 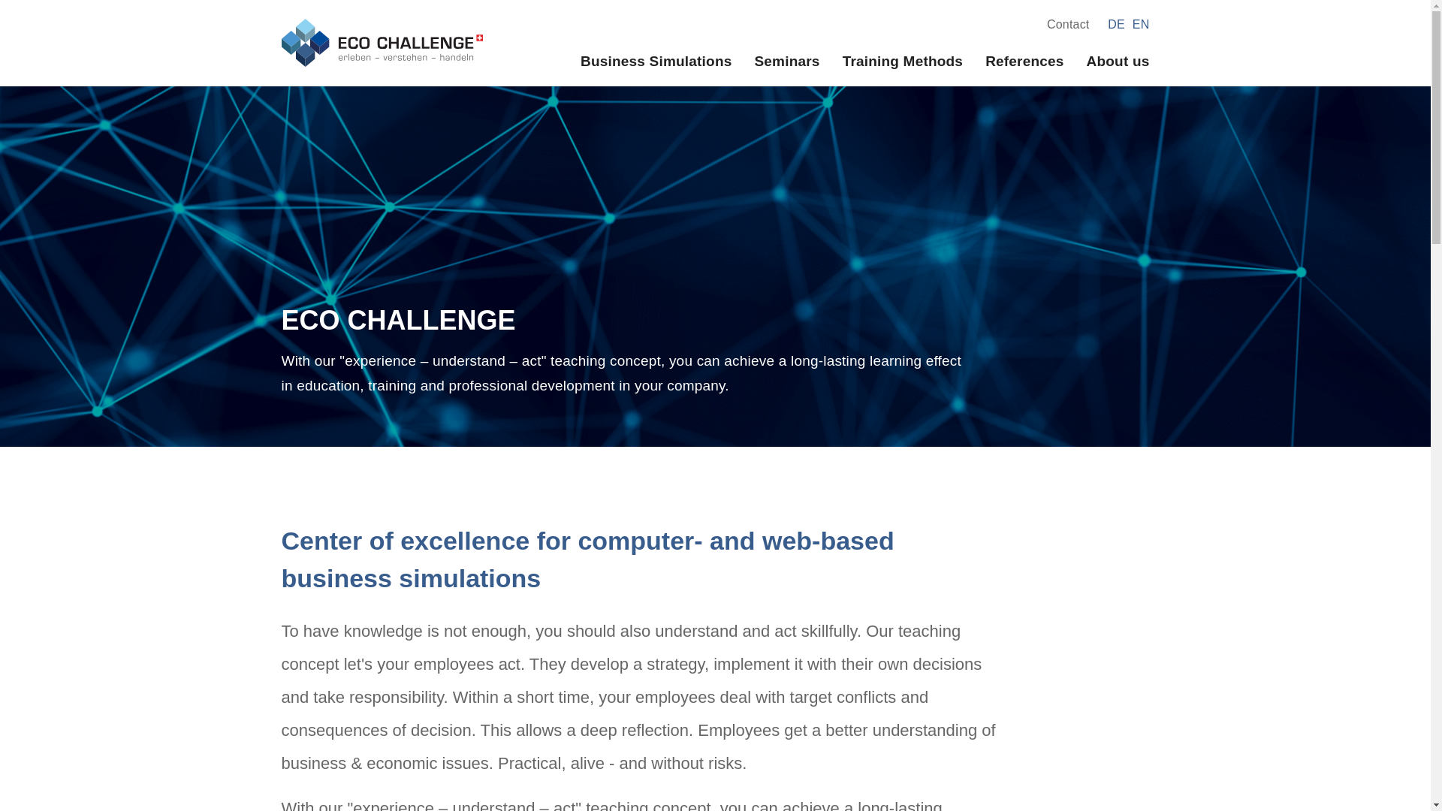 What do you see at coordinates (1140, 24) in the screenshot?
I see `EN` at bounding box center [1140, 24].